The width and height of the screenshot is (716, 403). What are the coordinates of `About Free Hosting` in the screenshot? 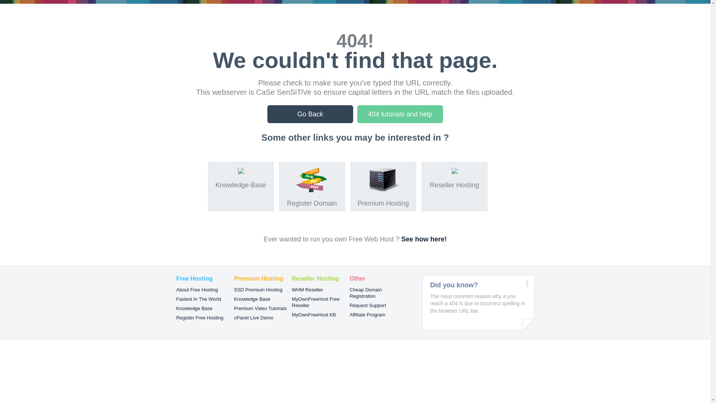 It's located at (197, 290).